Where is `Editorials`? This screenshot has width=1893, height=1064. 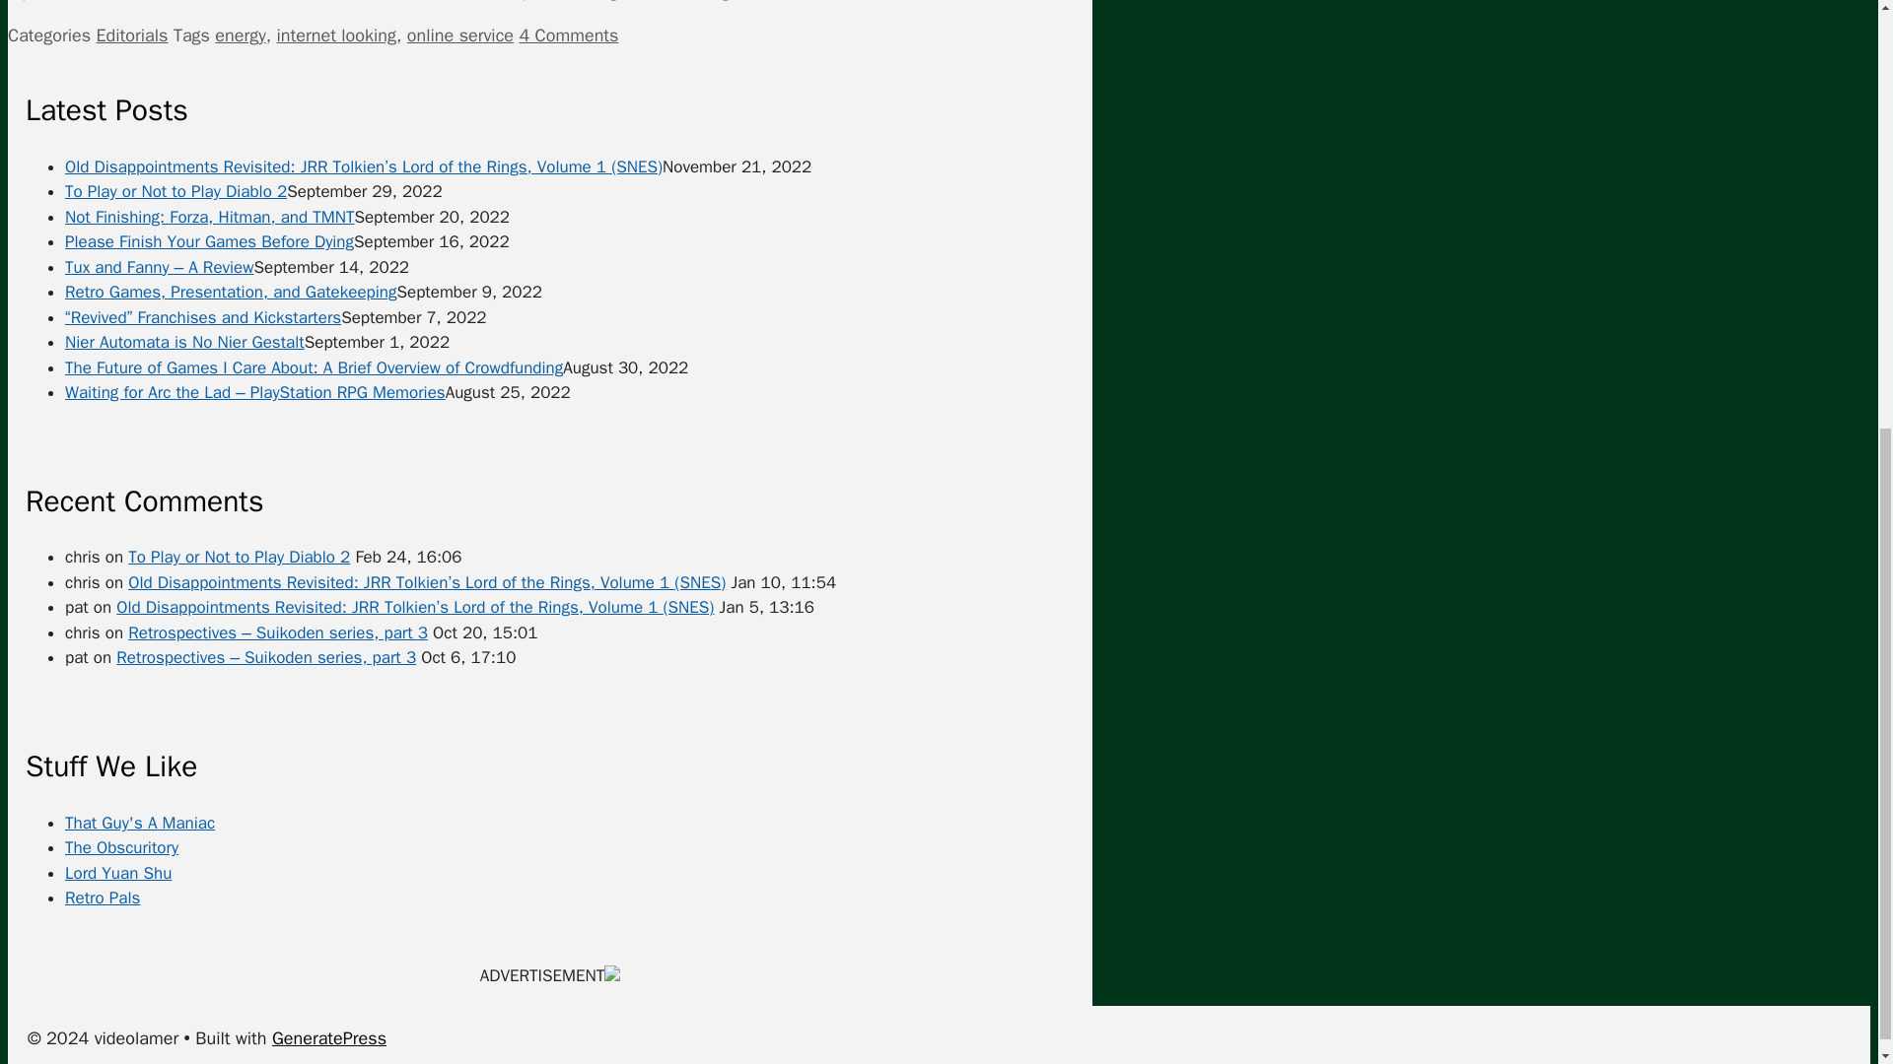 Editorials is located at coordinates (132, 35).